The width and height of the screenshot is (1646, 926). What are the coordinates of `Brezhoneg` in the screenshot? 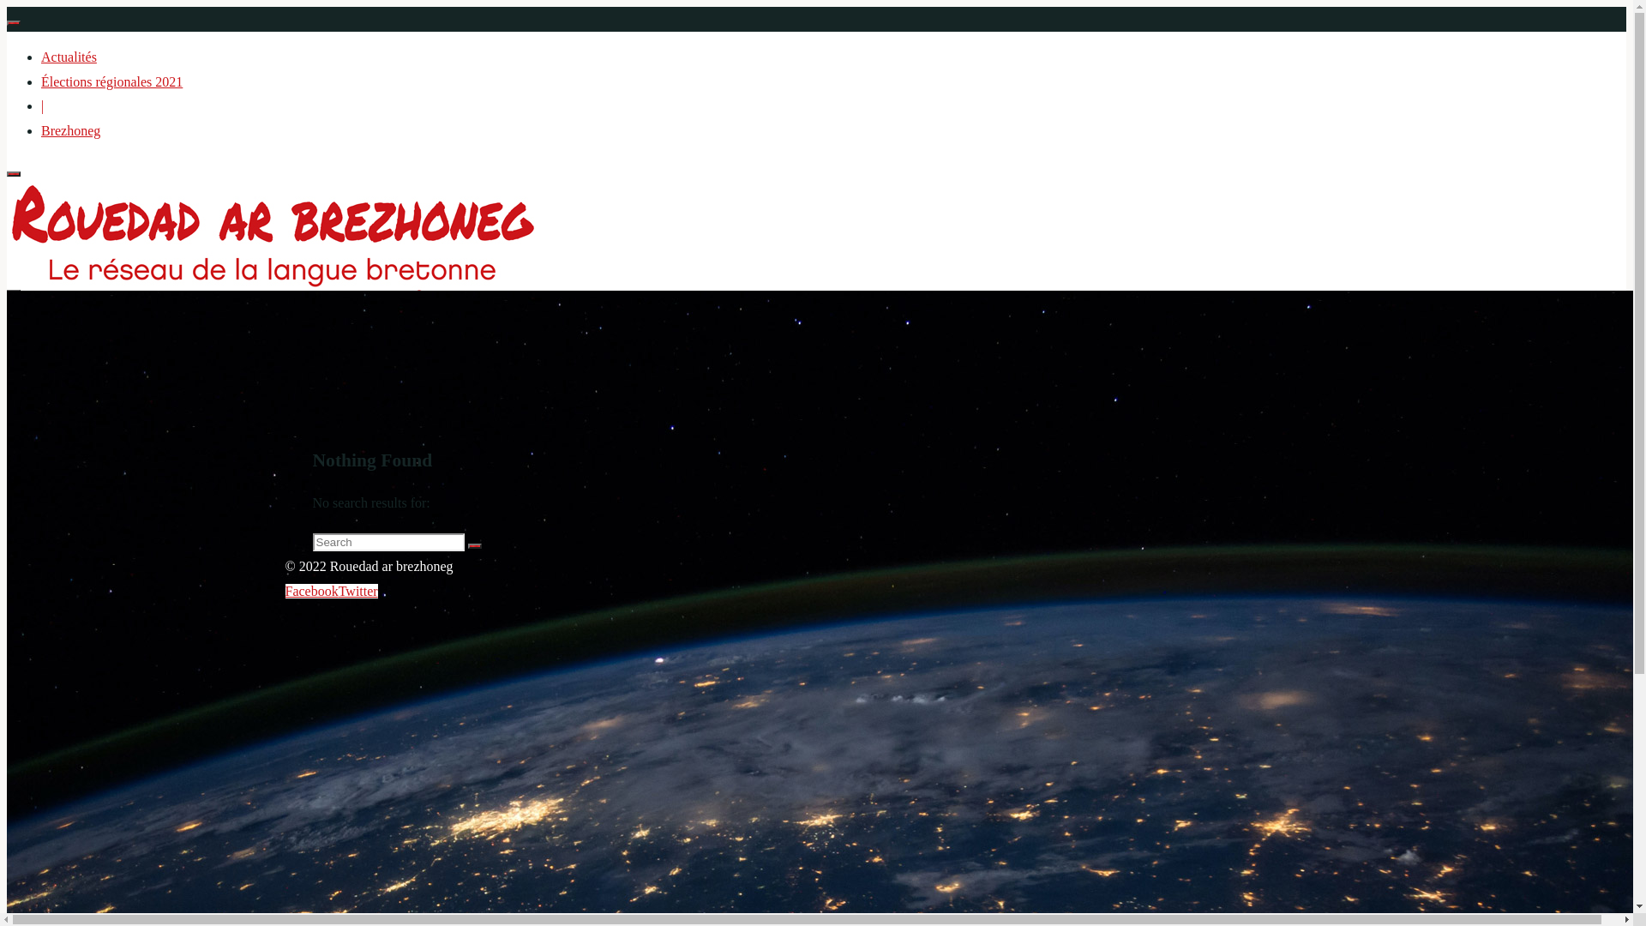 It's located at (67, 785).